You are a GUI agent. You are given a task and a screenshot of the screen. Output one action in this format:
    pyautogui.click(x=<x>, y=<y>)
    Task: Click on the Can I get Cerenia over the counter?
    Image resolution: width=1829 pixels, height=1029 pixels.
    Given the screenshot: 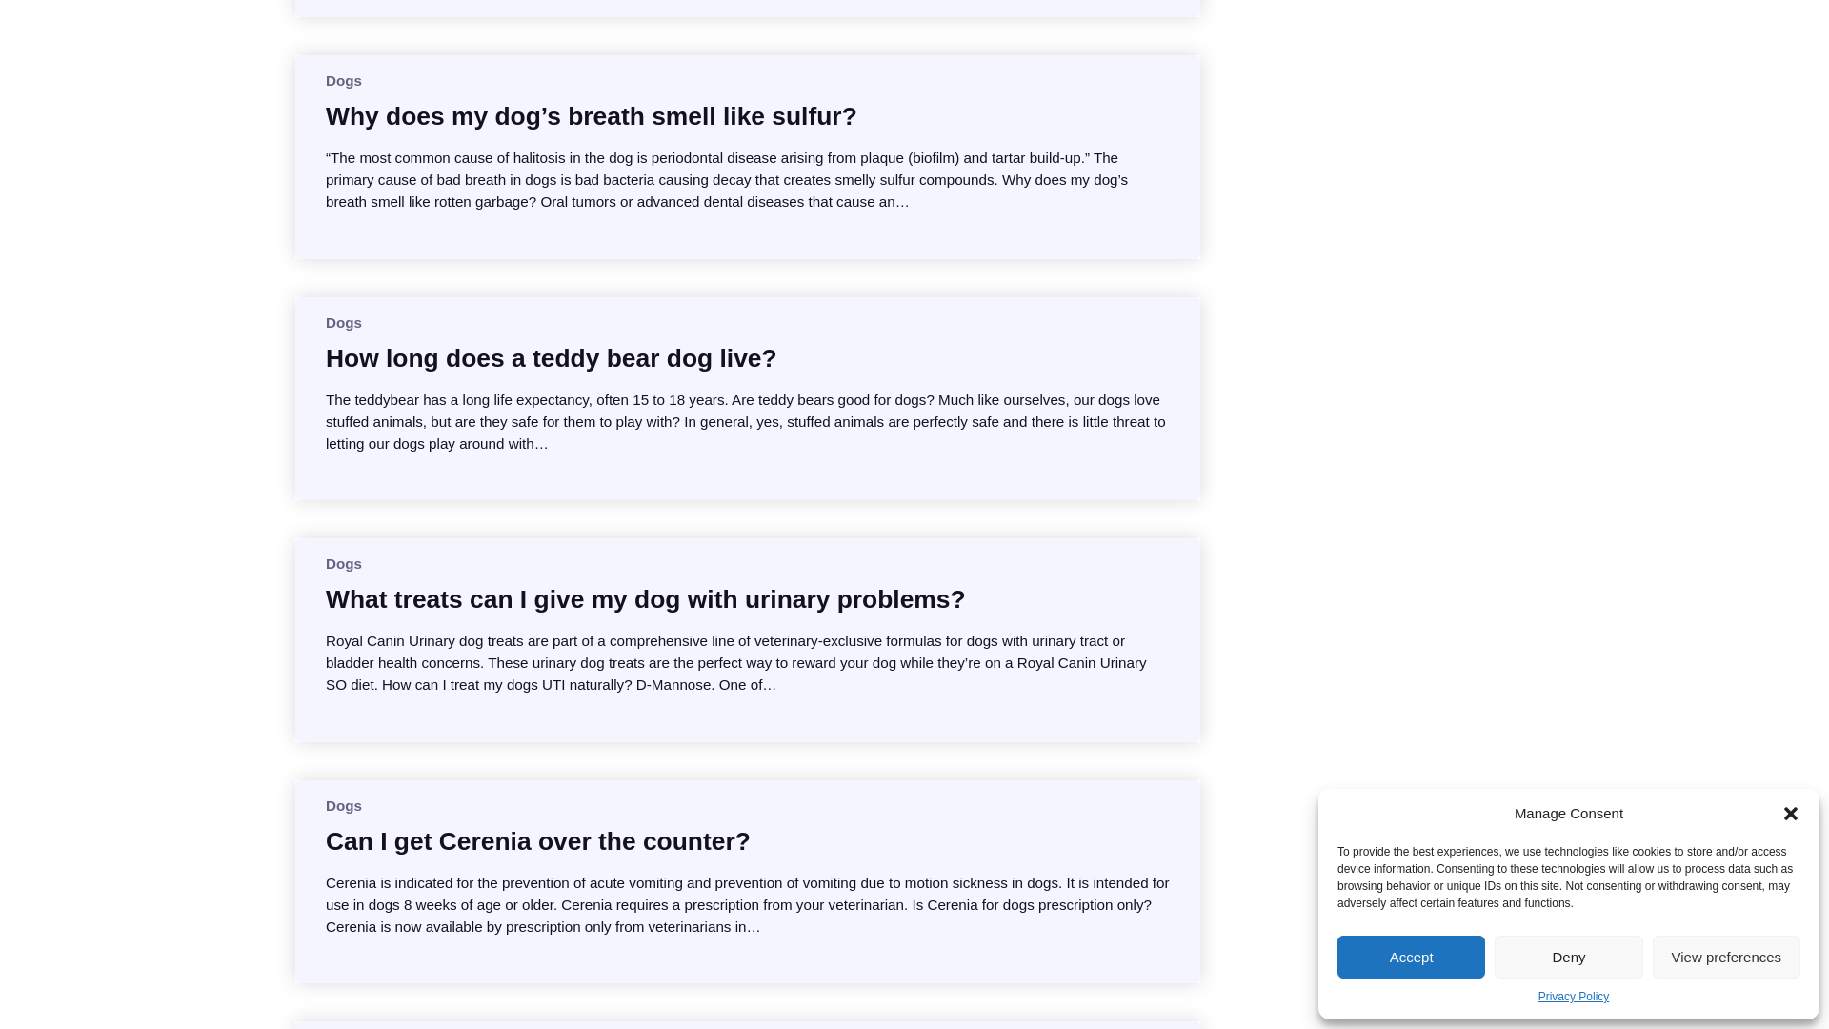 What is the action you would take?
    pyautogui.click(x=537, y=840)
    